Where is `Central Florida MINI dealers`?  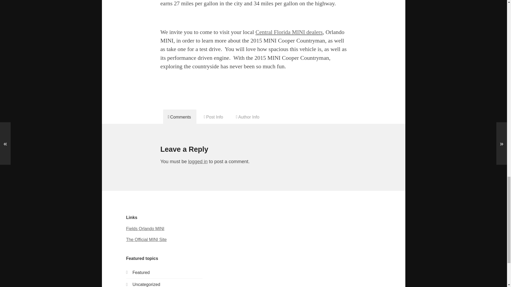 Central Florida MINI dealers is located at coordinates (289, 32).